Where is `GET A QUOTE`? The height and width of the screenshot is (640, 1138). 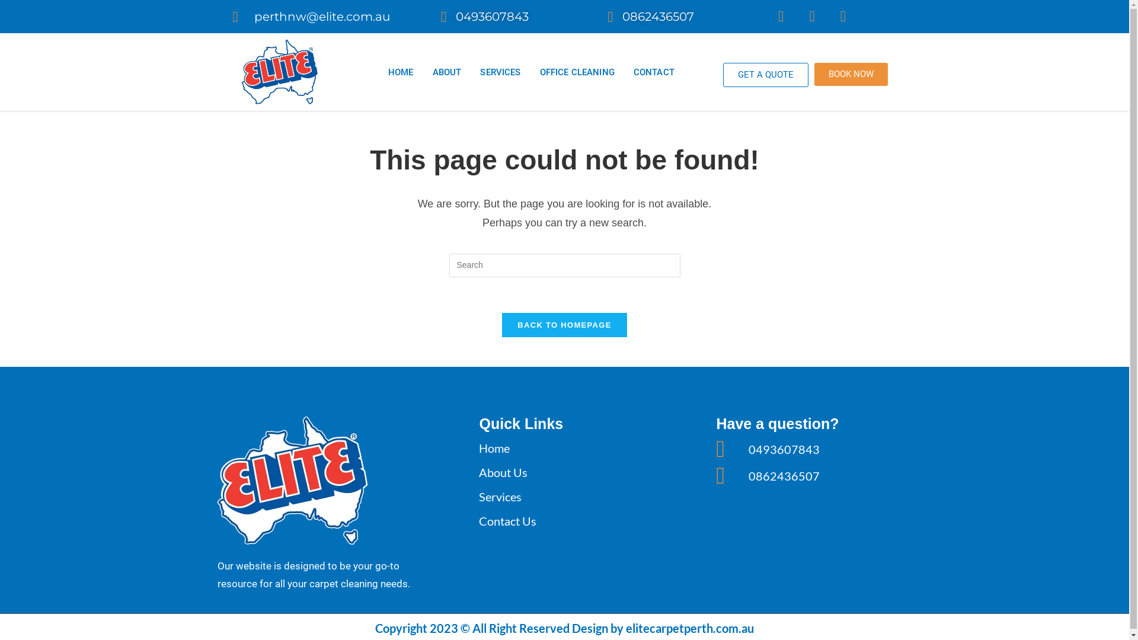 GET A QUOTE is located at coordinates (766, 75).